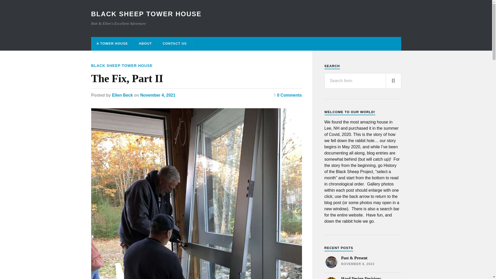  Describe the element at coordinates (121, 66) in the screenshot. I see `BLACK SHEEP TOWER HOUSE` at that location.